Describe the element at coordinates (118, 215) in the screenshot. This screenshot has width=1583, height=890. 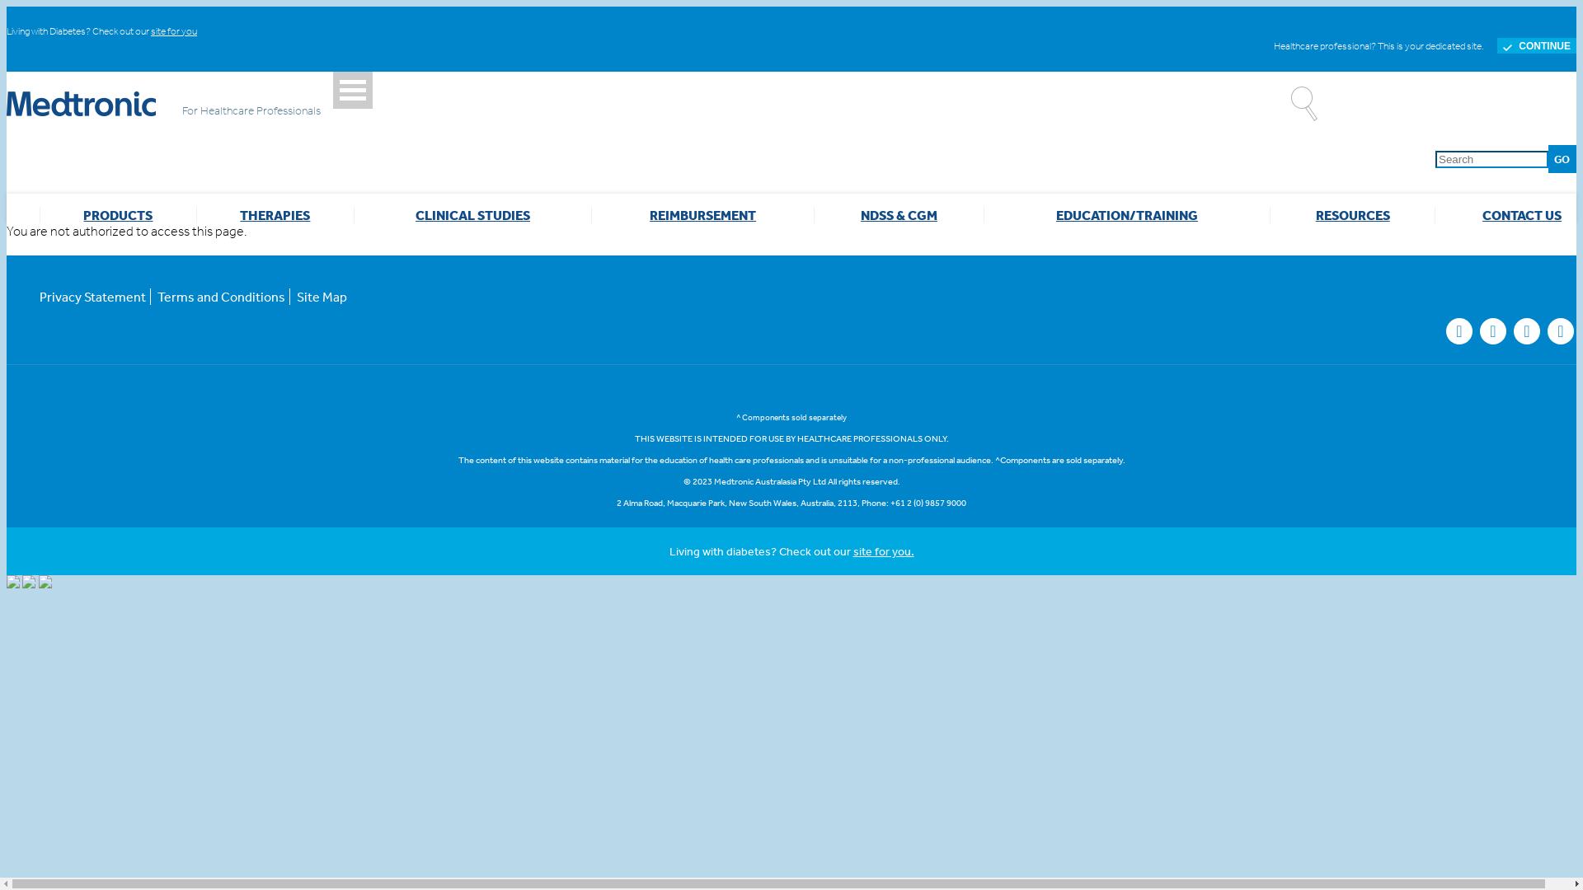
I see `PRODUCTS` at that location.